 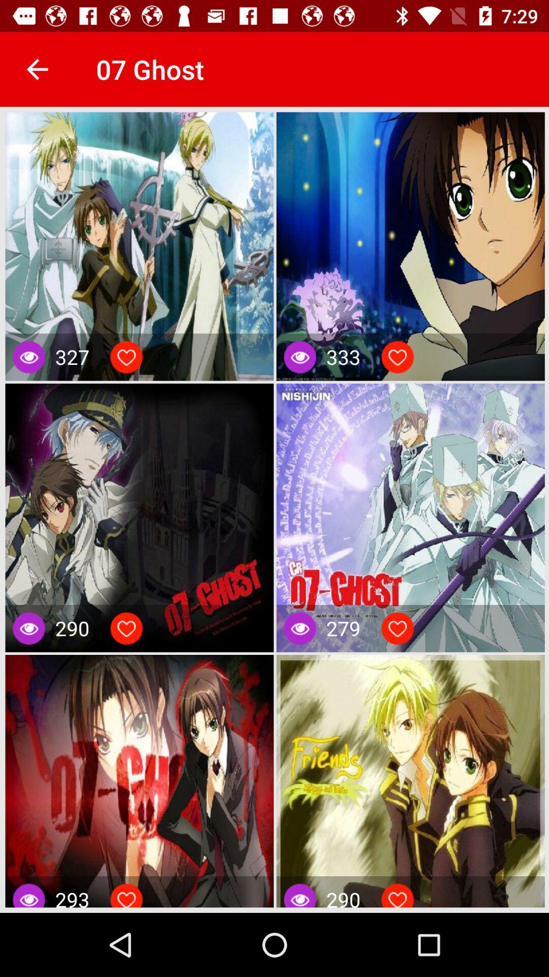 I want to click on like button, so click(x=398, y=357).